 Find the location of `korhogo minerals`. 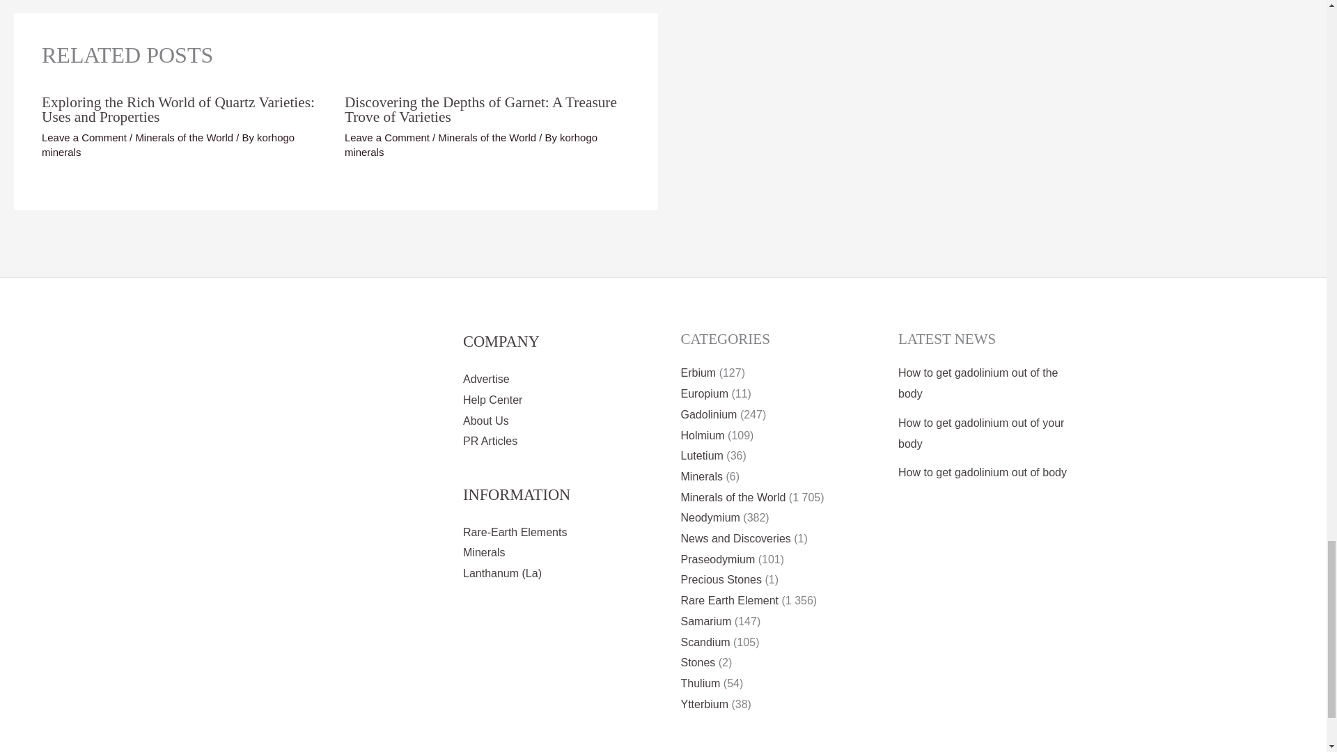

korhogo minerals is located at coordinates (471, 145).